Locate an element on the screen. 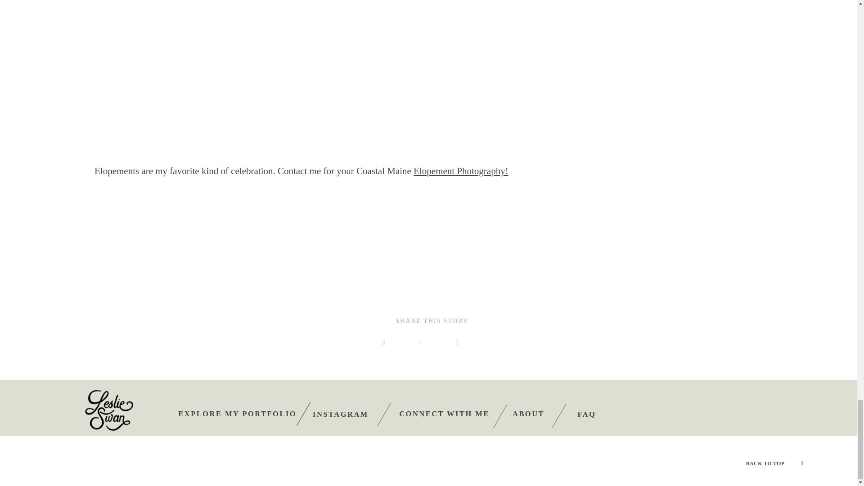 The image size is (864, 486). CONNECT WITH ME is located at coordinates (445, 414).